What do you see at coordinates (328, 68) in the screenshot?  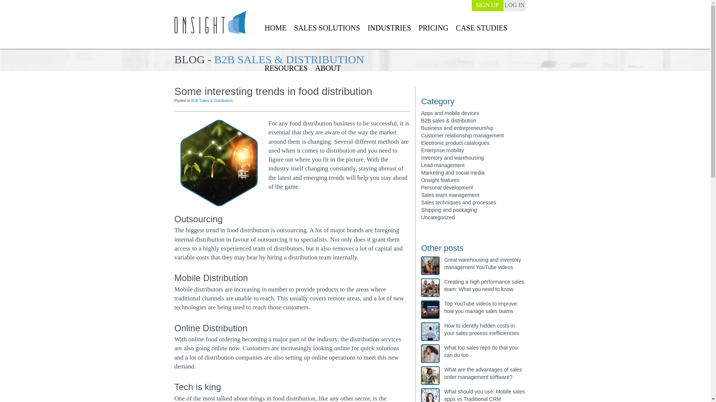 I see `ABOUT` at bounding box center [328, 68].